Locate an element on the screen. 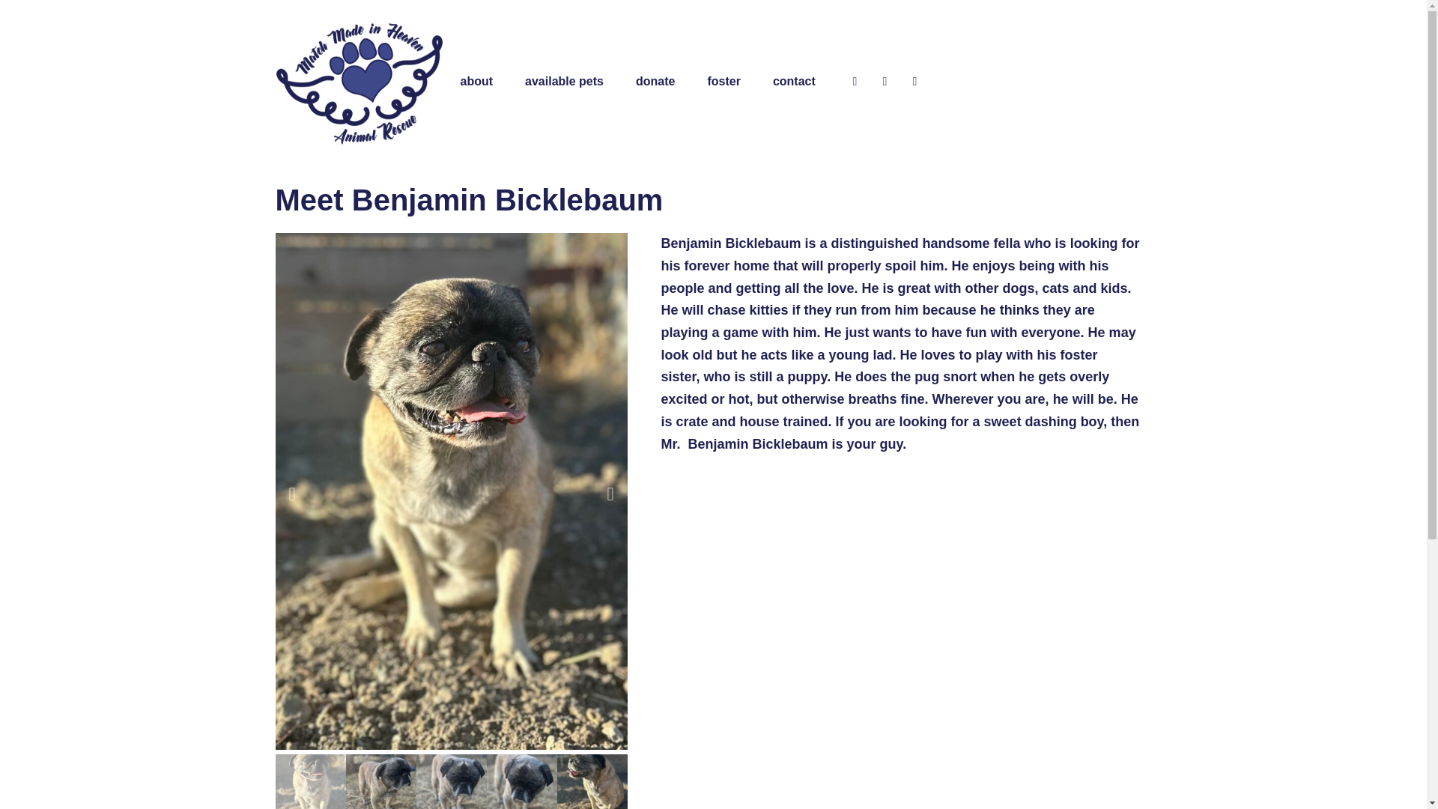 The width and height of the screenshot is (1438, 809). Foster is located at coordinates (723, 81).